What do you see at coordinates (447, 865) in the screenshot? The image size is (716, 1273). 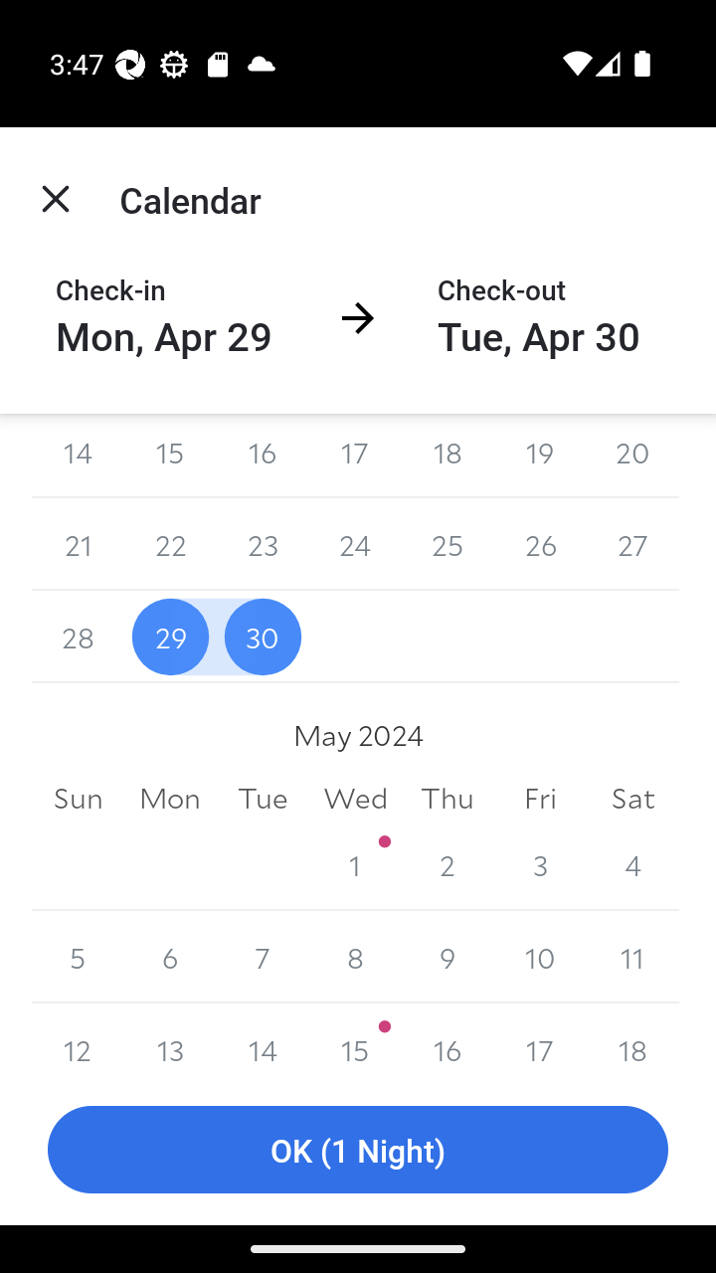 I see `2 2 May 2024` at bounding box center [447, 865].